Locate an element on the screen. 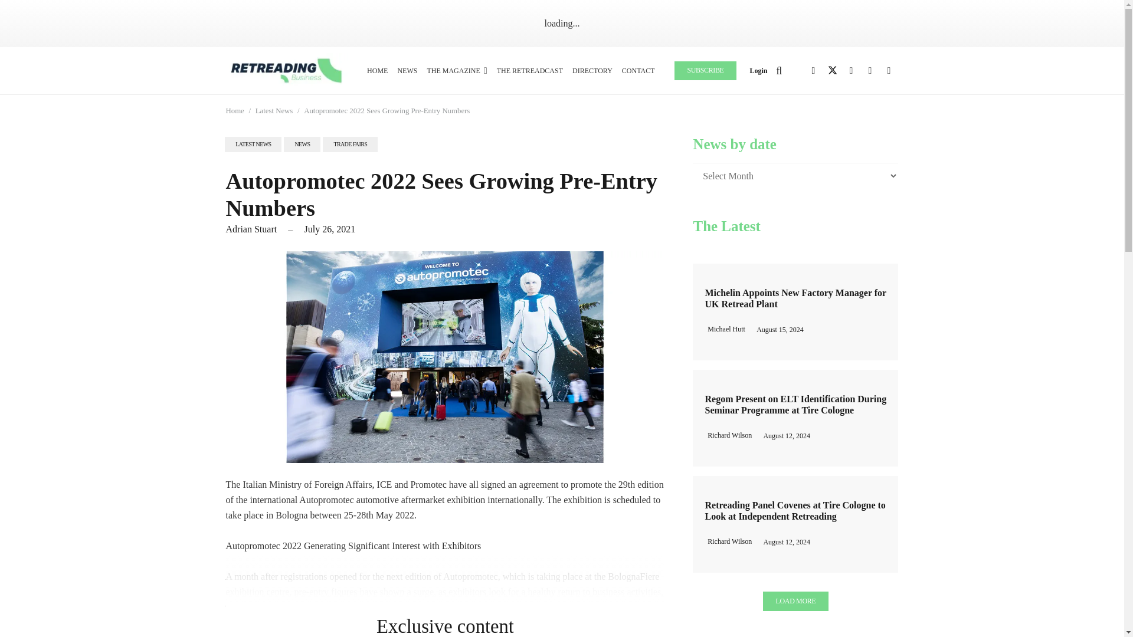 This screenshot has height=637, width=1133. TRADE FAIRS is located at coordinates (350, 145).